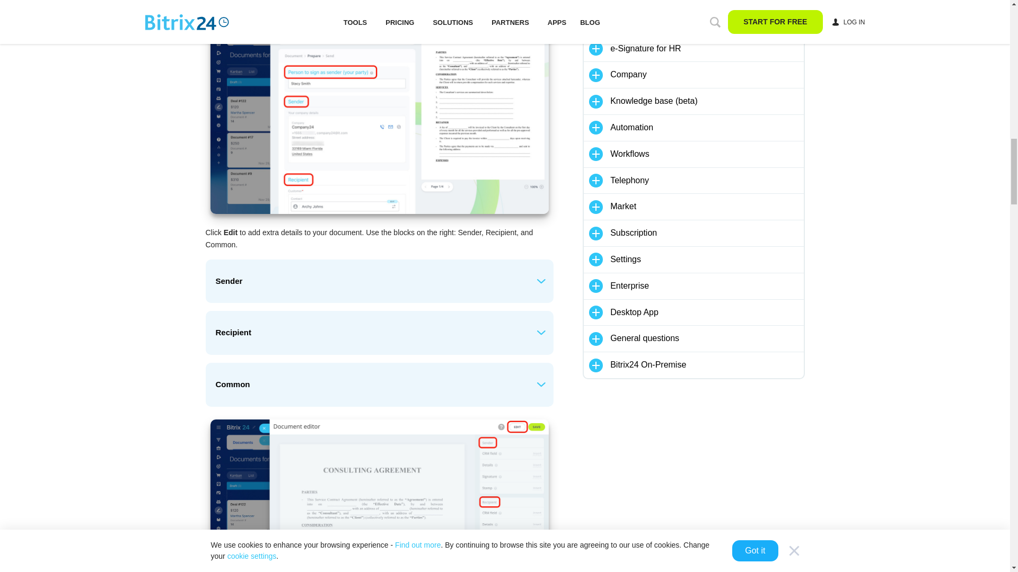  What do you see at coordinates (706, 2) in the screenshot?
I see `Automation in e-Signature` at bounding box center [706, 2].